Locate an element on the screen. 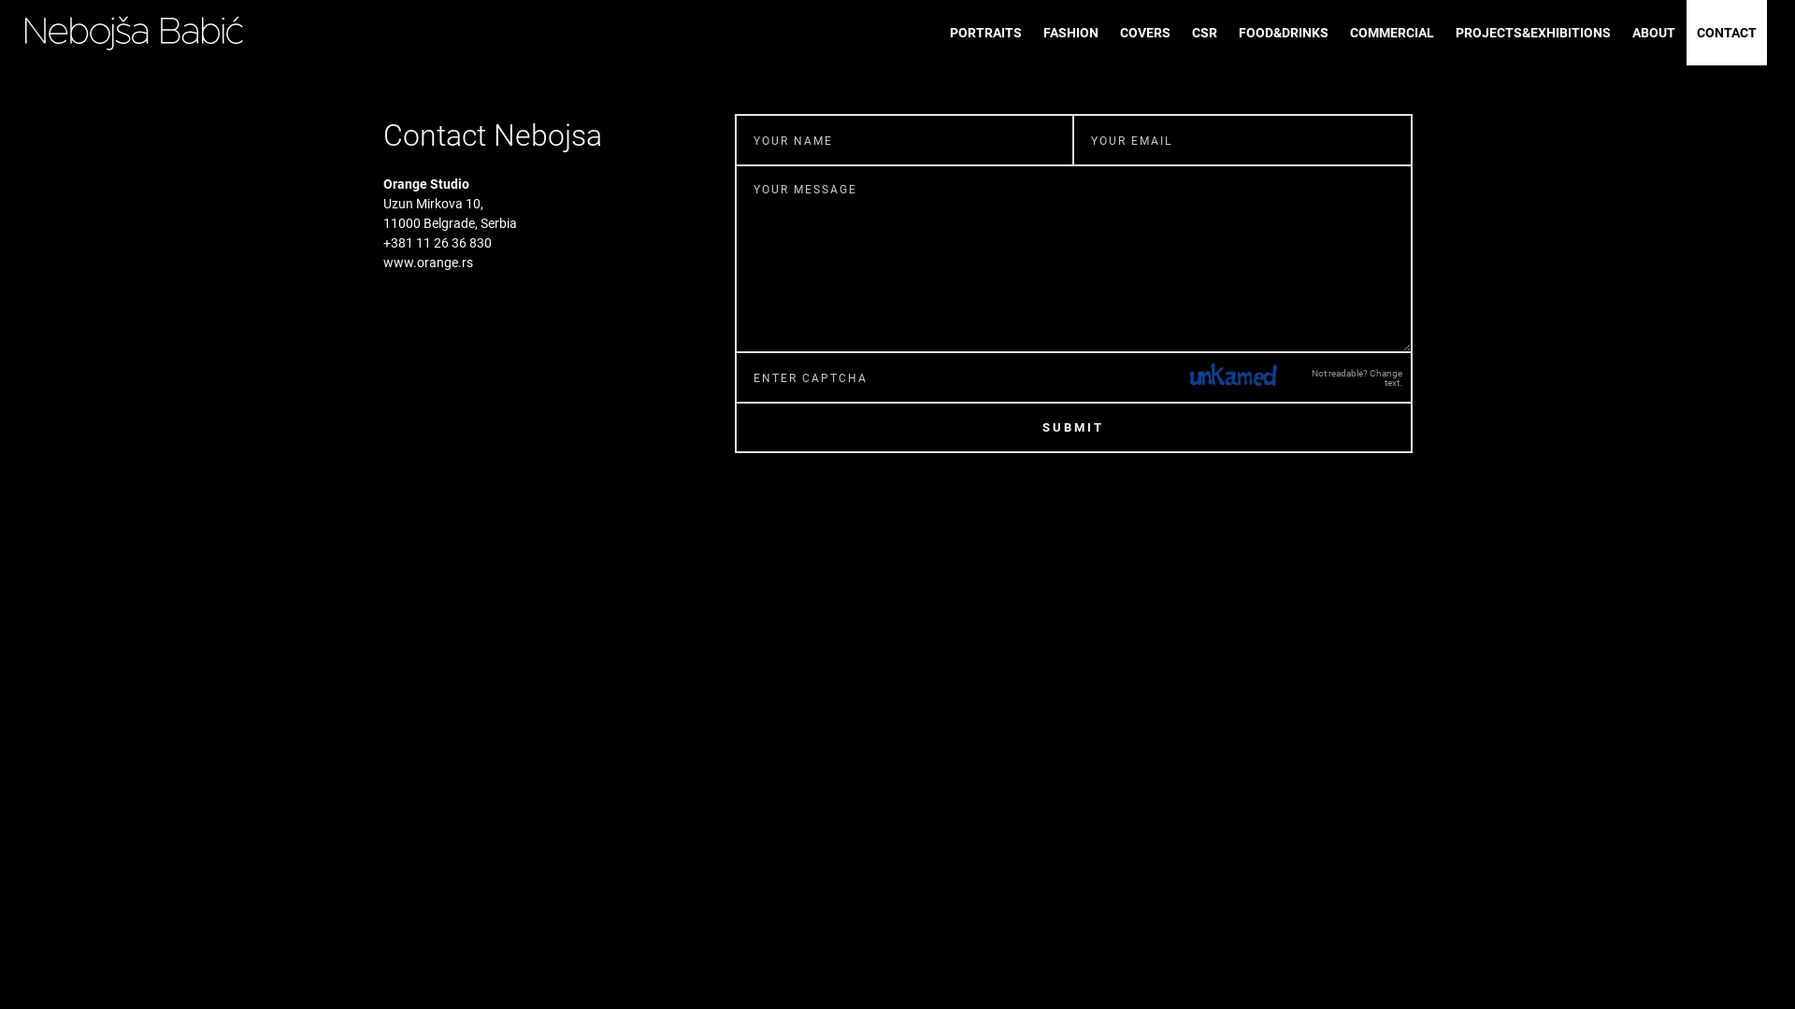  CONTACT is located at coordinates (1727, 33).